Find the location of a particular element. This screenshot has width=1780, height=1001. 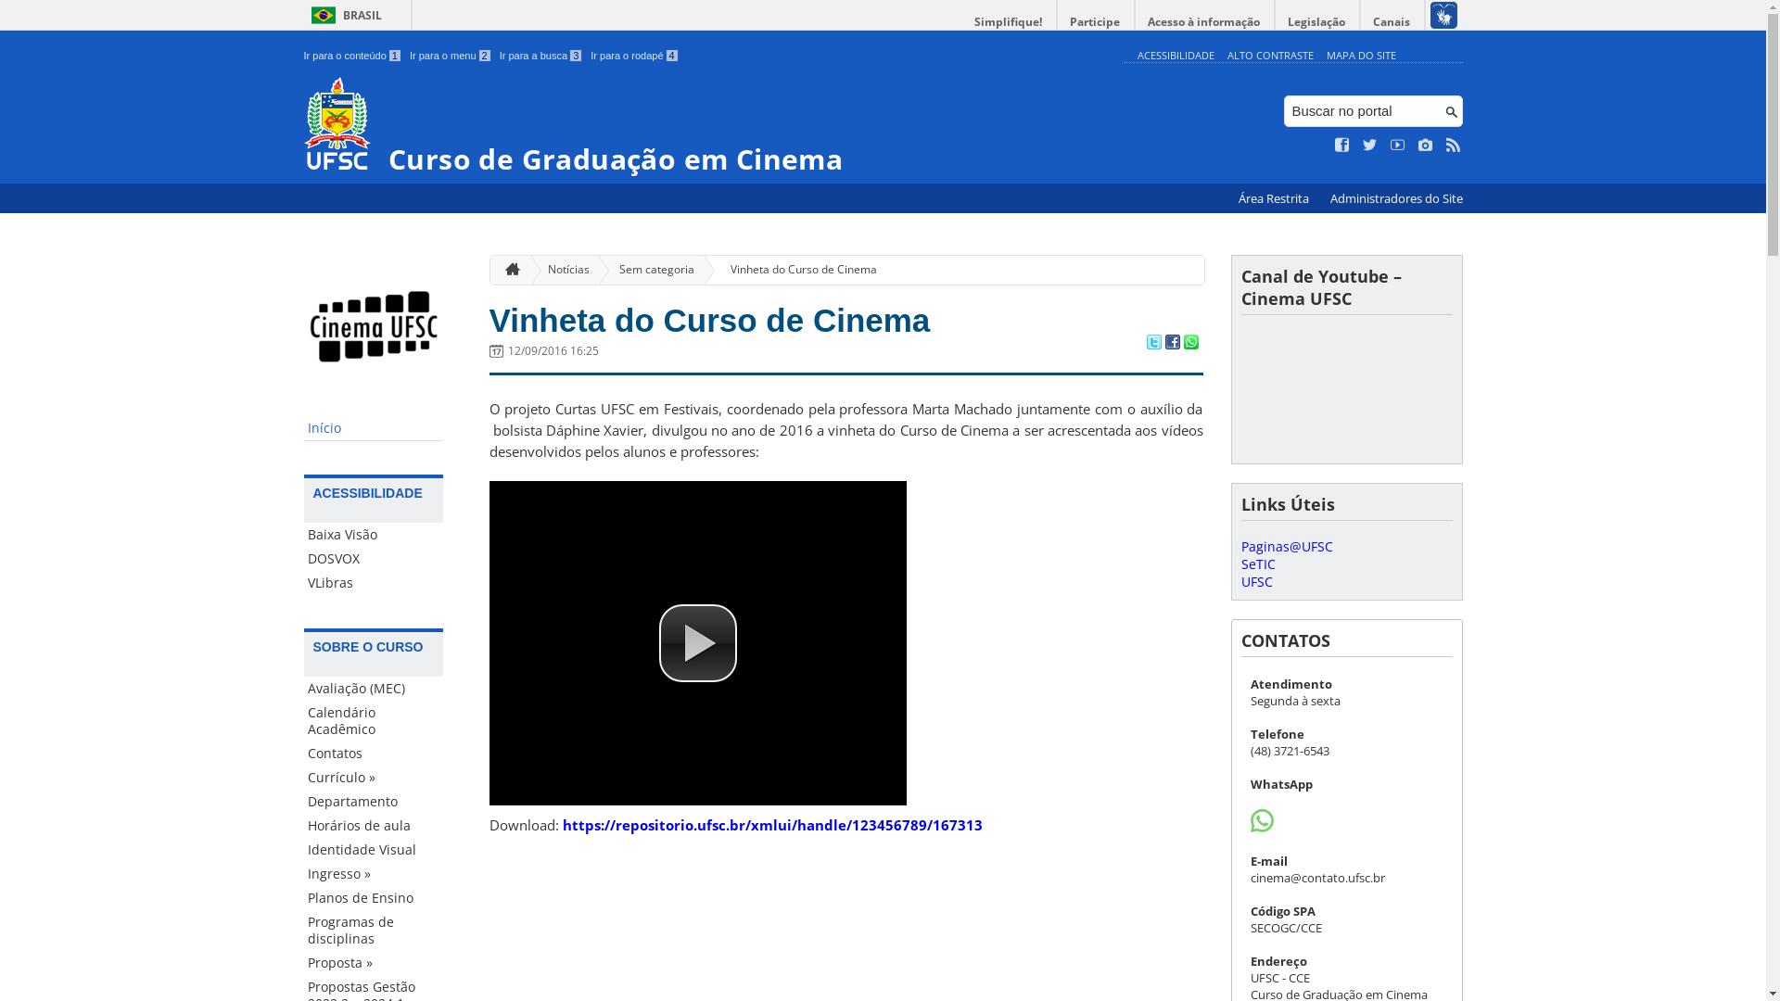

Paginas@UFSC is located at coordinates (1287, 547).